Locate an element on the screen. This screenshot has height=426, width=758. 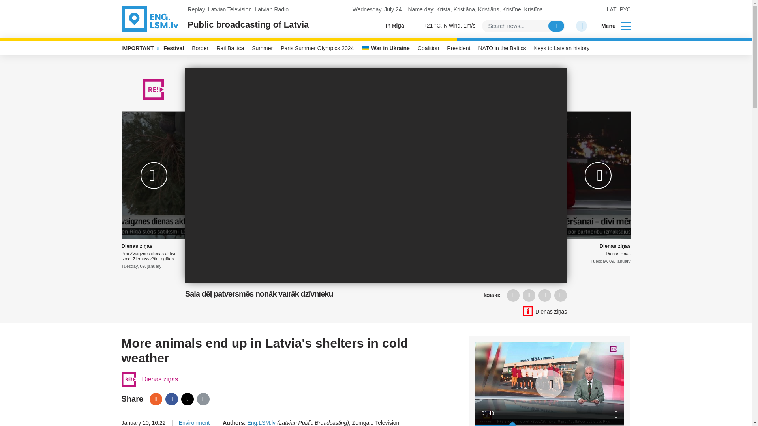
X is located at coordinates (544, 295).